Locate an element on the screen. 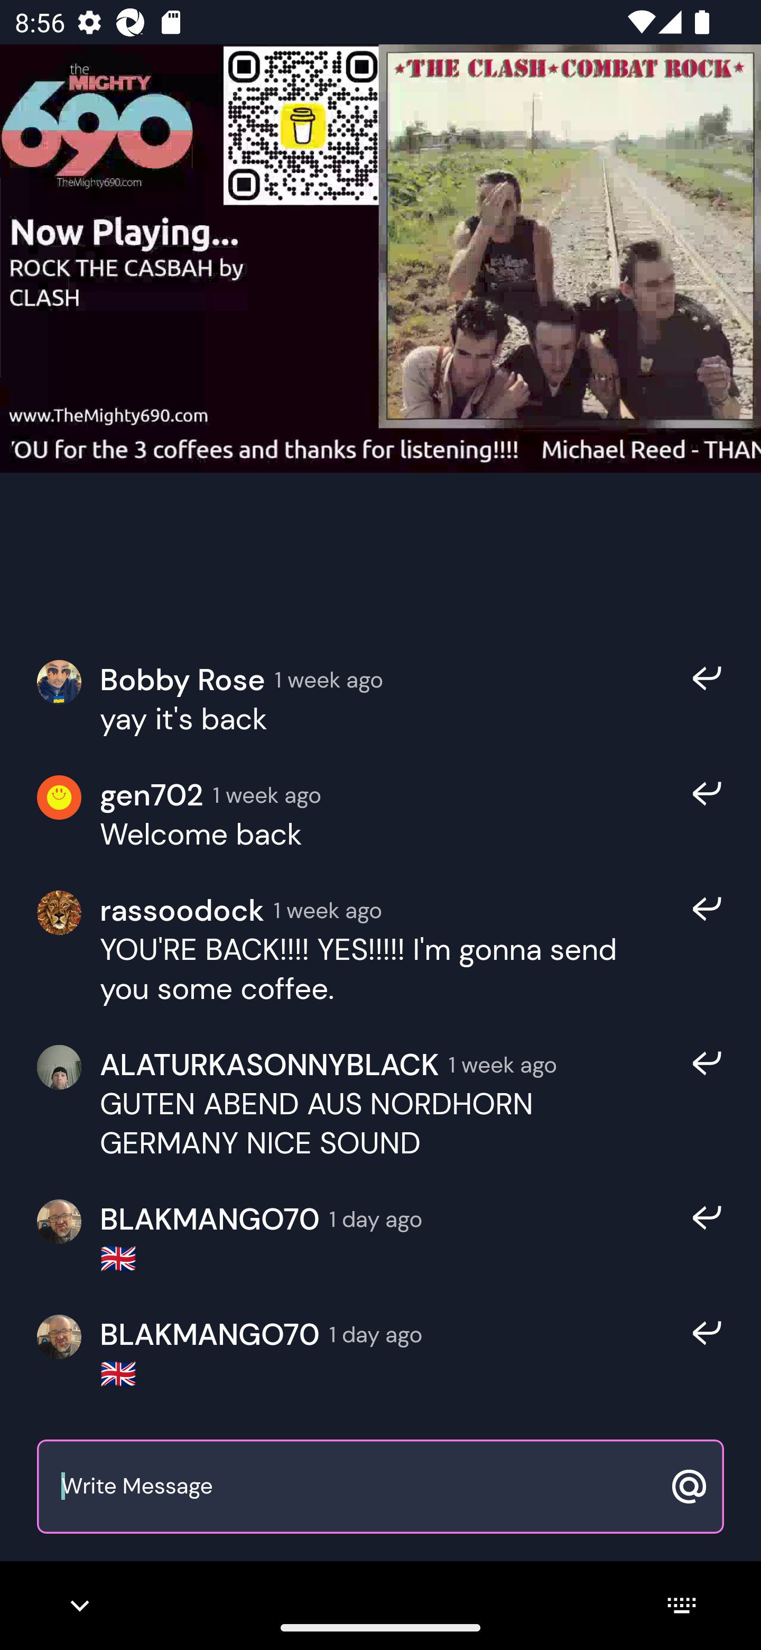 The height and width of the screenshot is (1650, 761). BLAKMANGO70 is located at coordinates (209, 1335).